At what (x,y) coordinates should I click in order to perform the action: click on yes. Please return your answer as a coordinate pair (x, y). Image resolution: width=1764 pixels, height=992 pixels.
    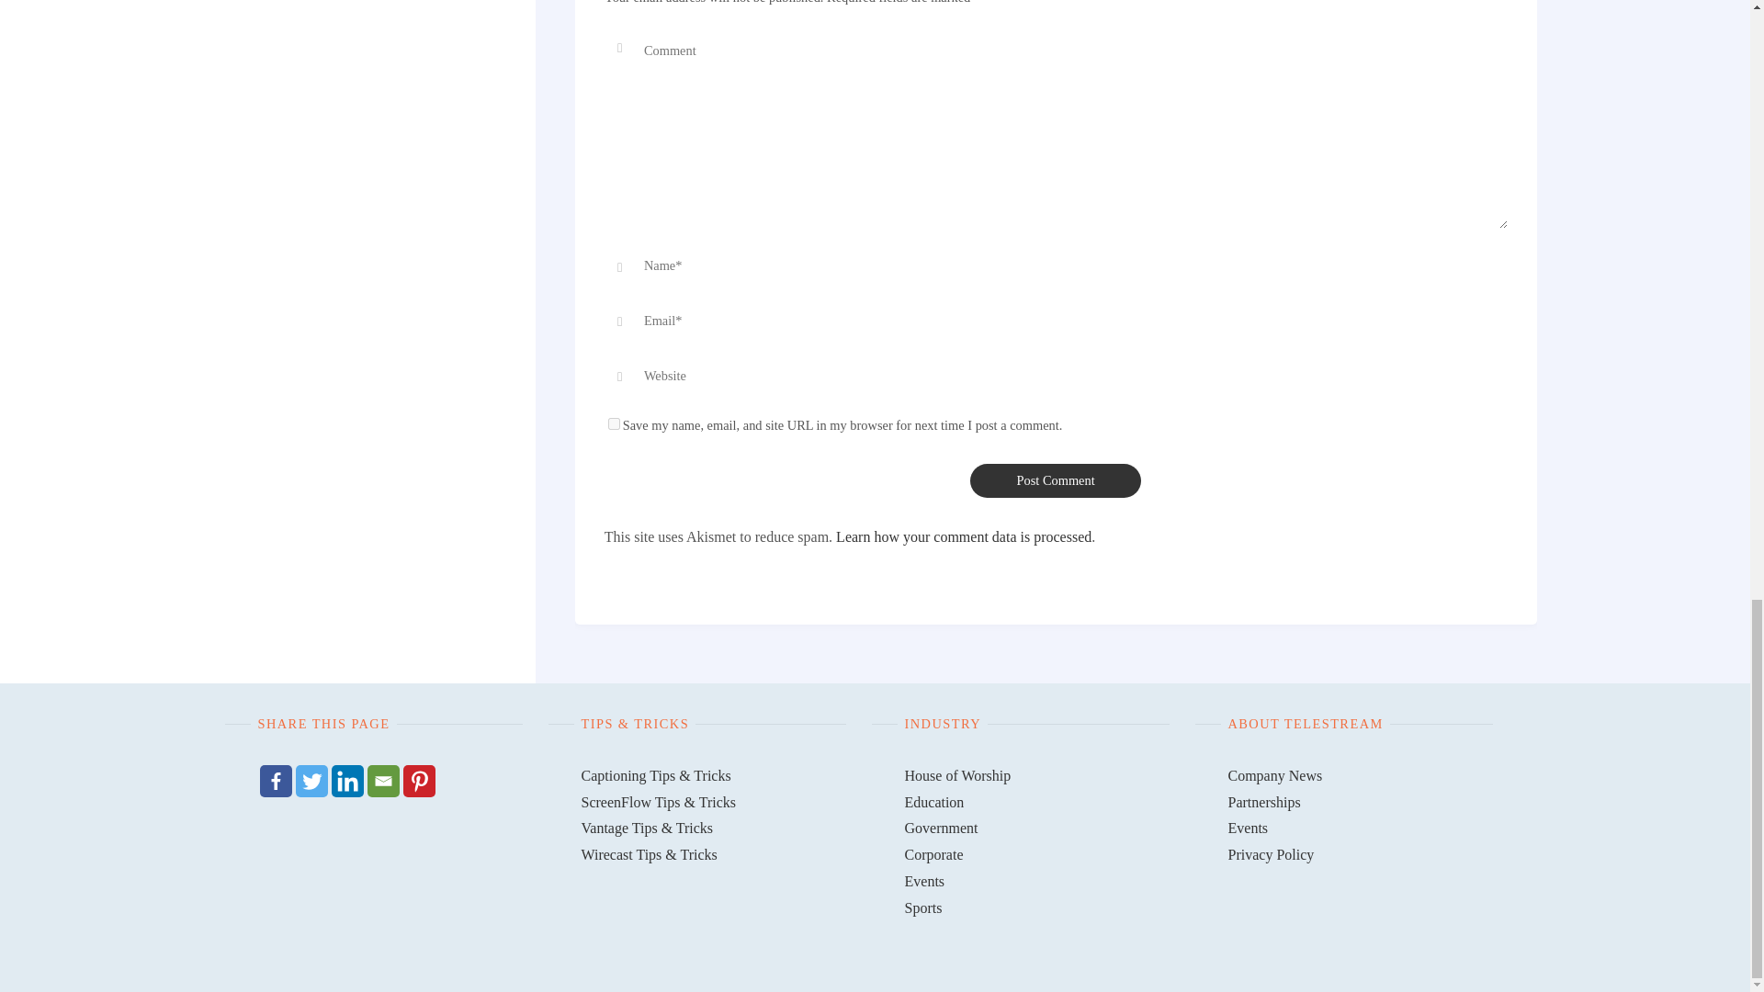
    Looking at the image, I should click on (614, 423).